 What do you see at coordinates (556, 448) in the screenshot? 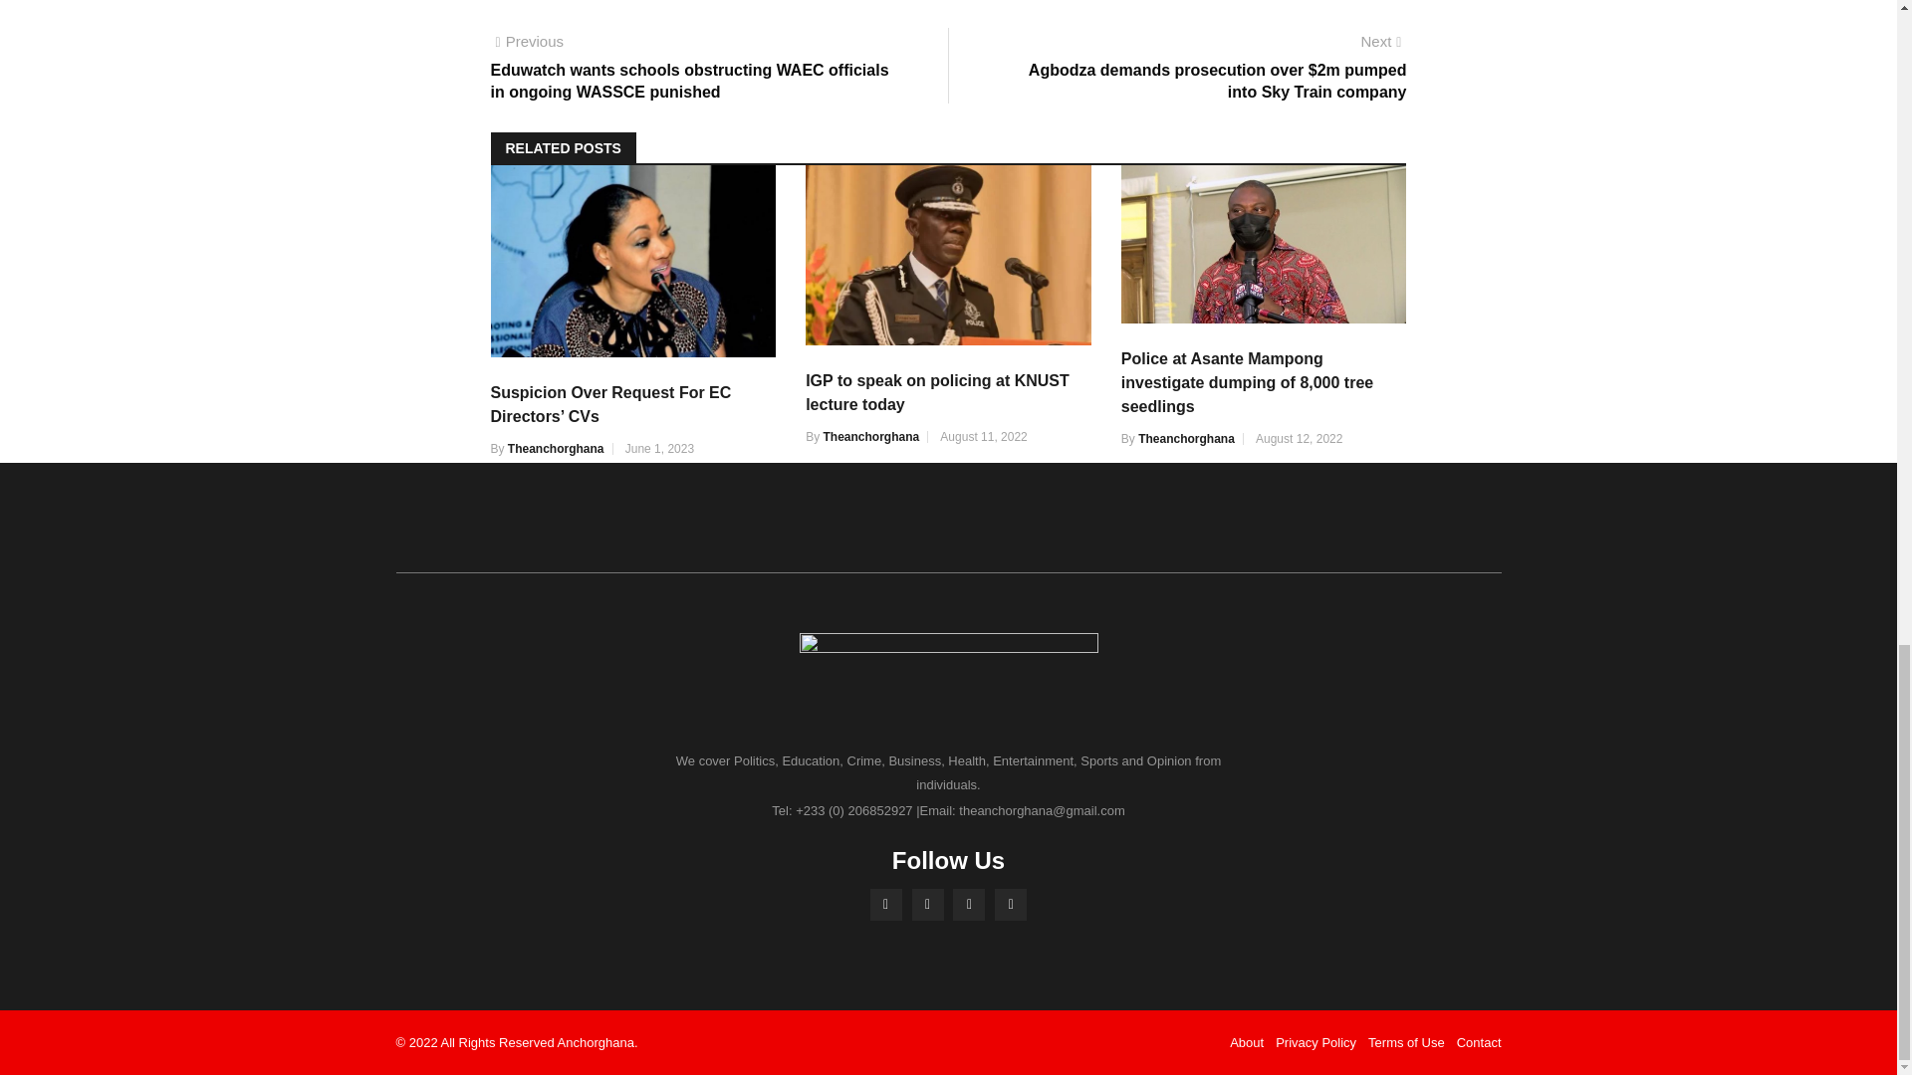
I see `Posts by theanchorghana` at bounding box center [556, 448].